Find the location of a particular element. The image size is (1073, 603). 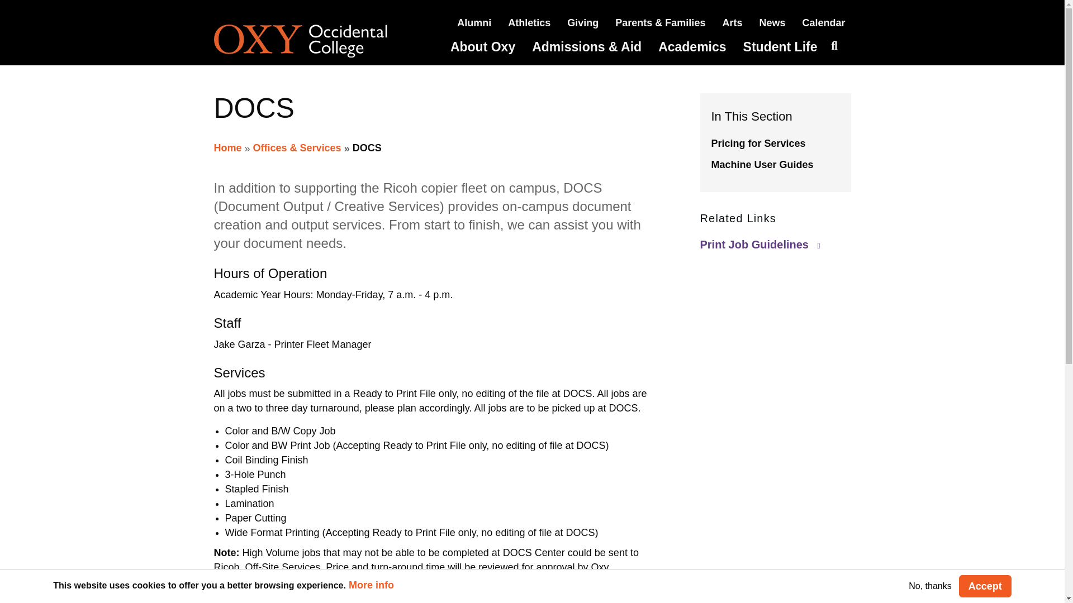

Athletics is located at coordinates (529, 22).